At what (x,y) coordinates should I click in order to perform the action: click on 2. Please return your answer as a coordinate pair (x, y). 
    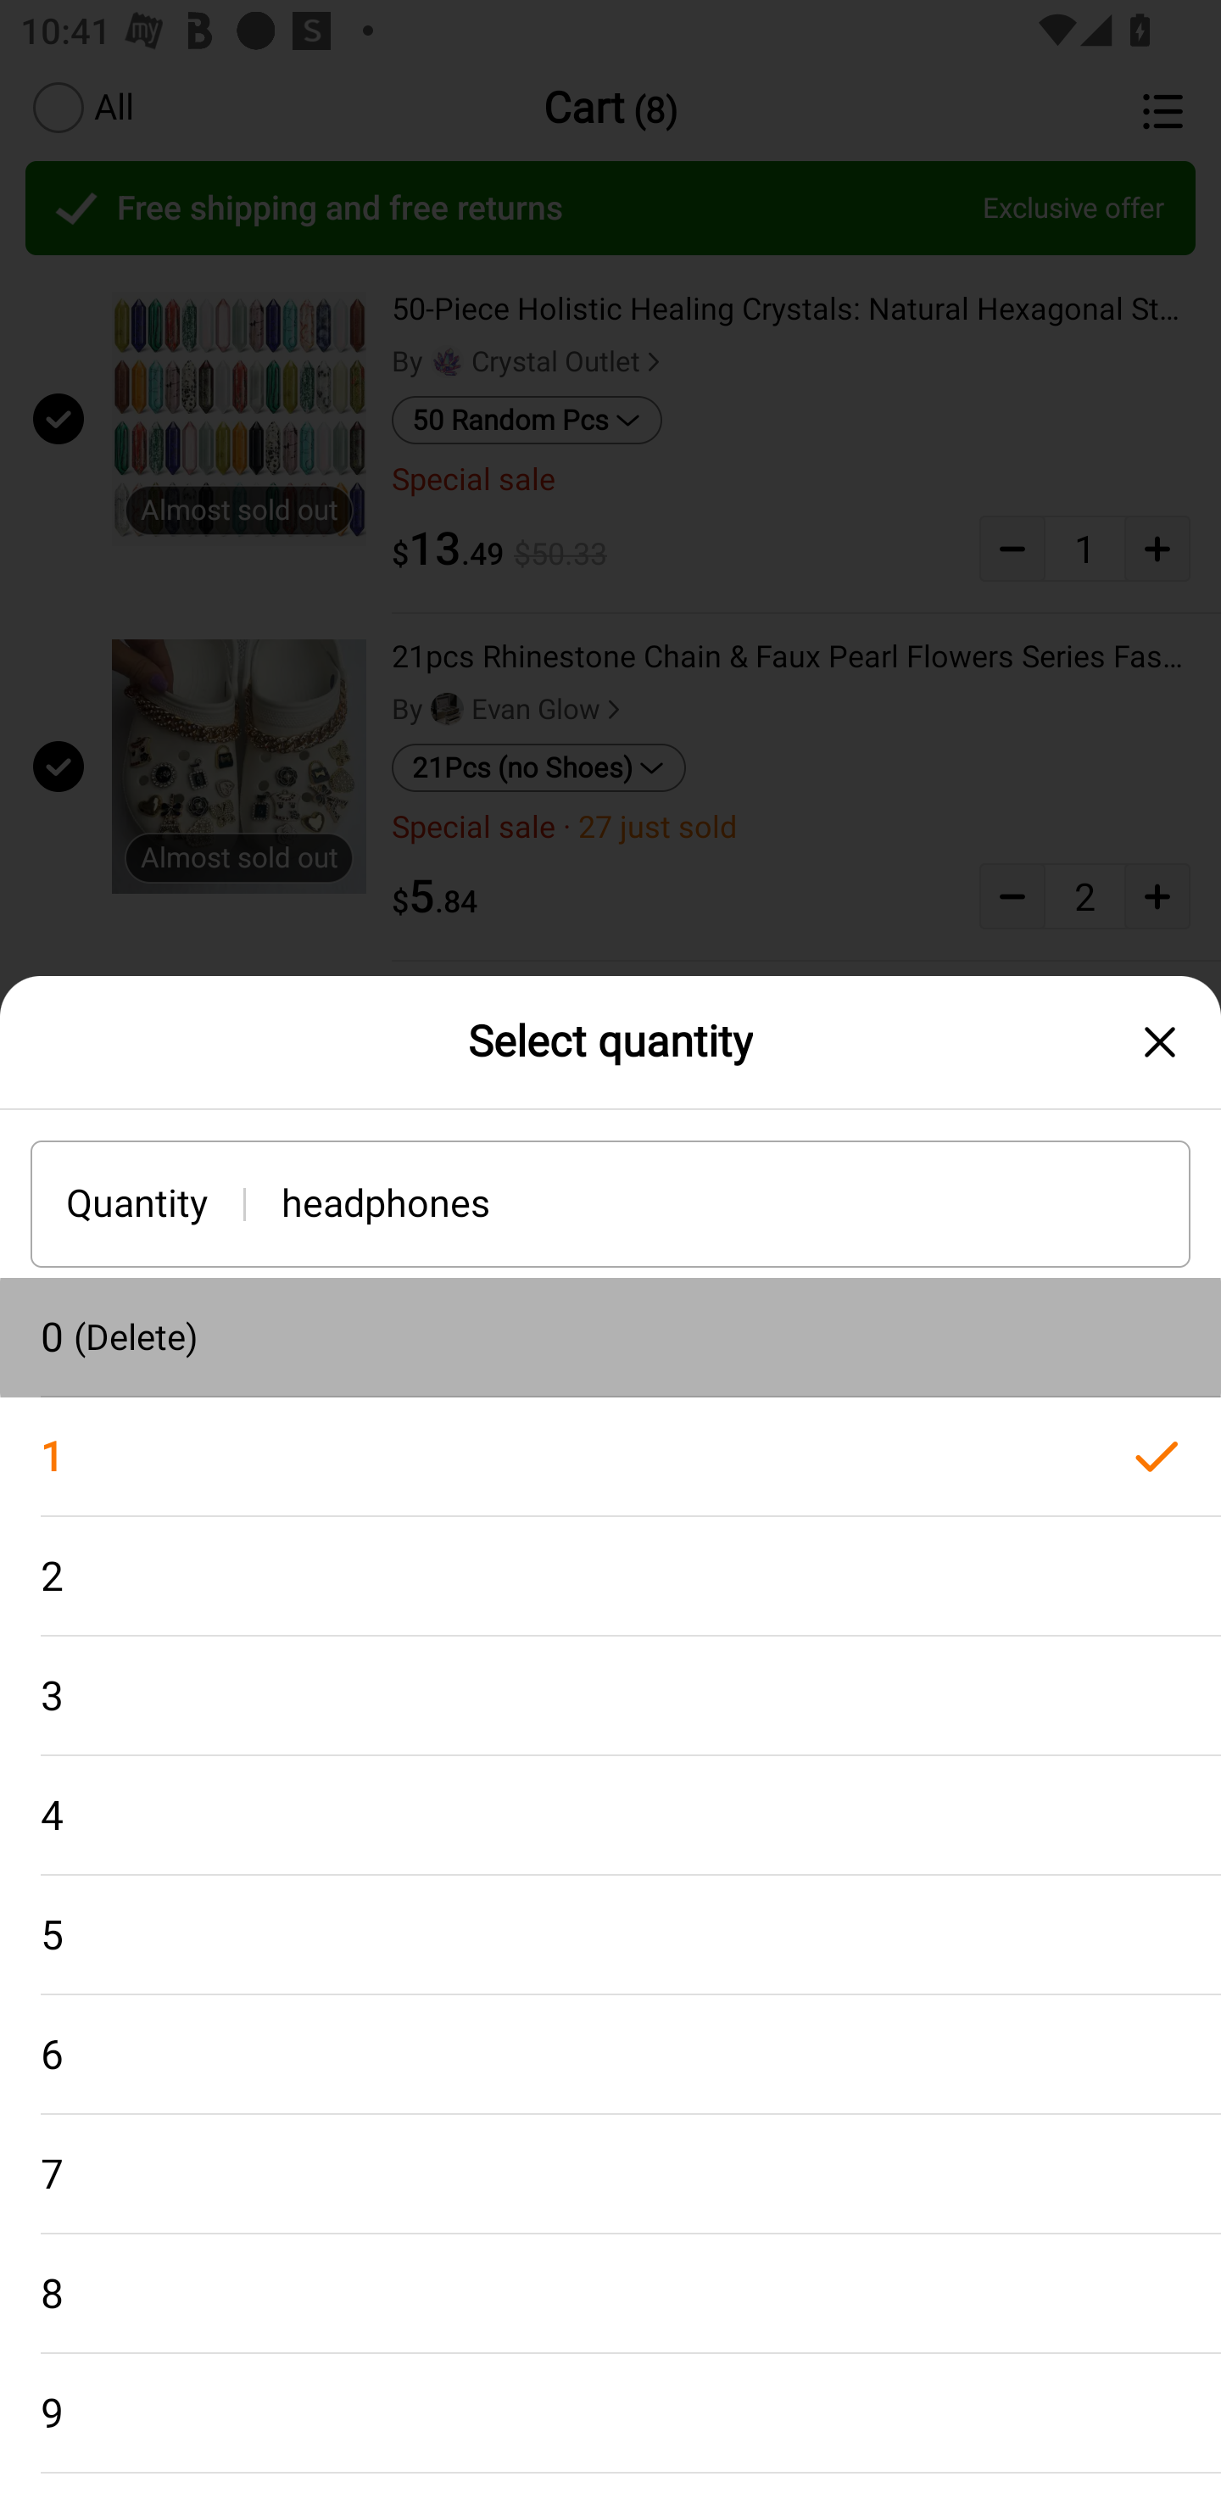
    Looking at the image, I should click on (610, 1576).